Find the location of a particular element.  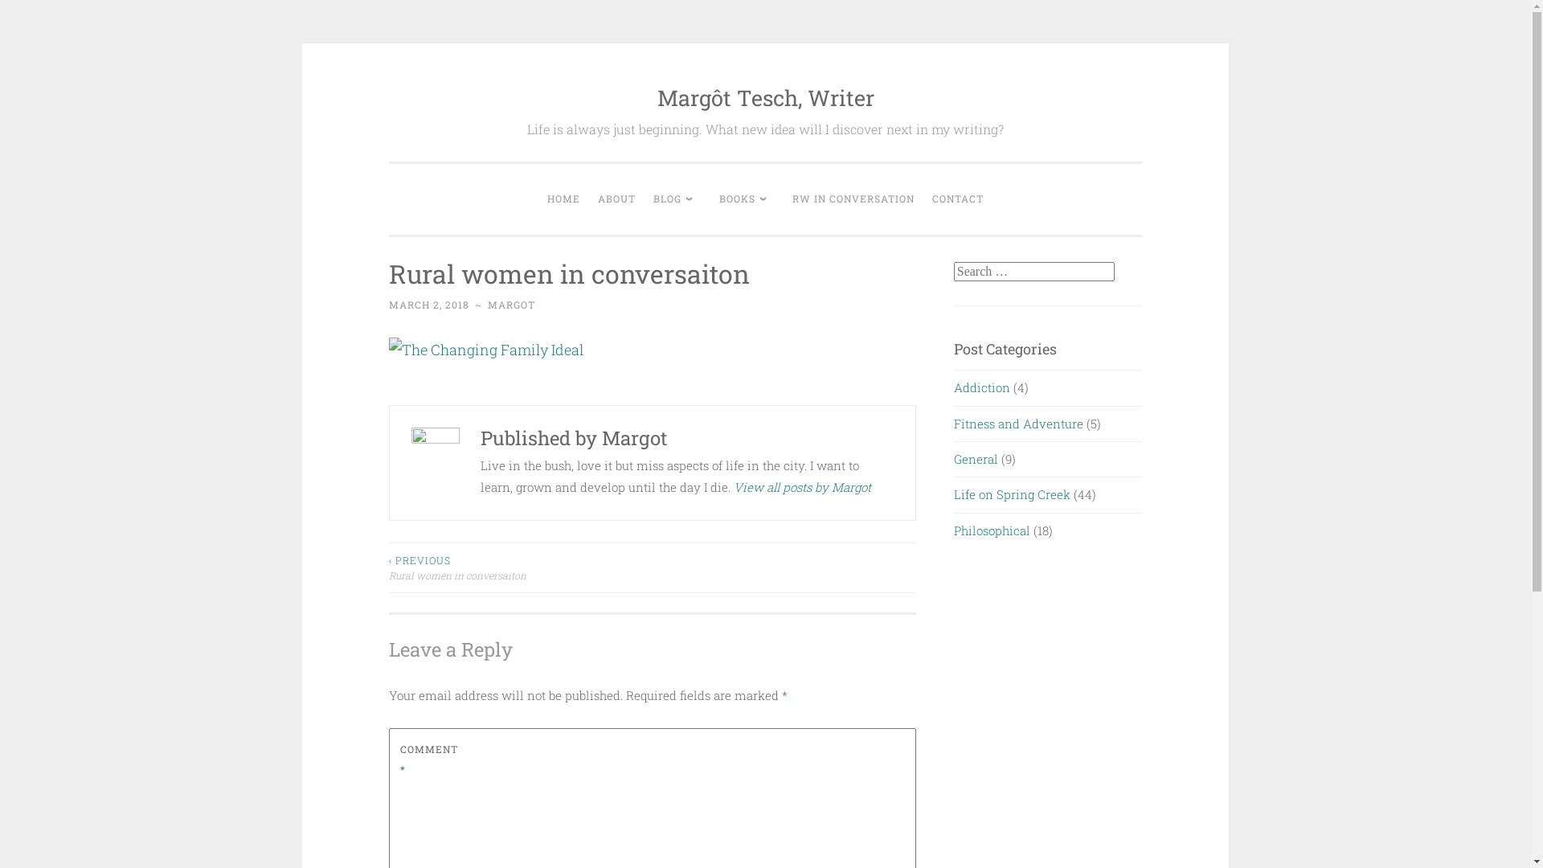

Life on Spring Creek is located at coordinates (1013, 494).